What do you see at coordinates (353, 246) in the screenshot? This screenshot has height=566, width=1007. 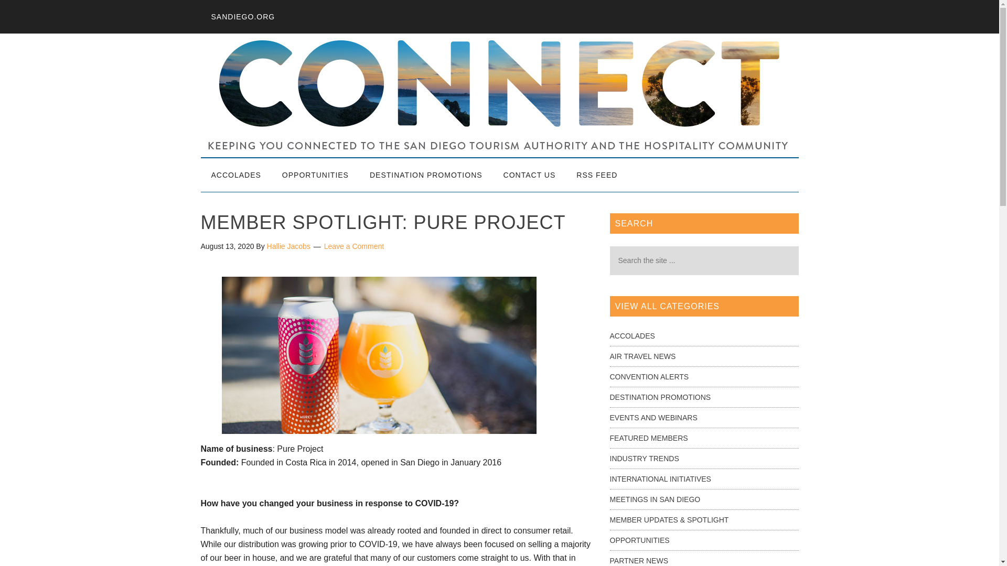 I see `Leave a Comment` at bounding box center [353, 246].